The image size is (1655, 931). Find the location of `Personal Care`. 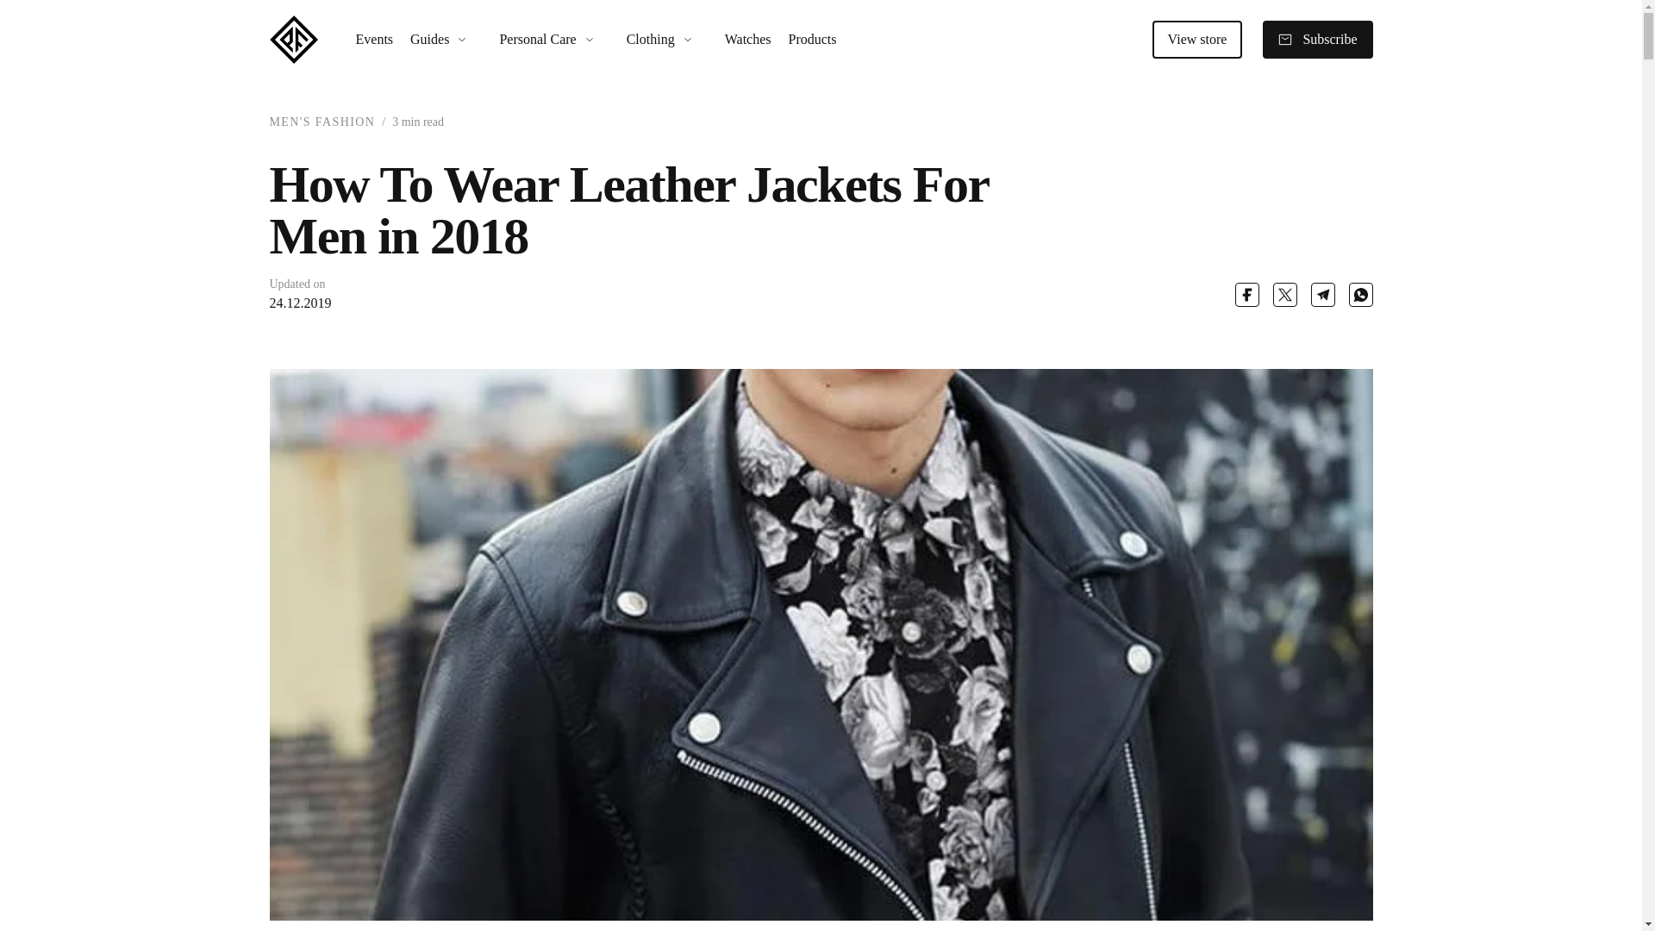

Personal Care is located at coordinates (545, 40).